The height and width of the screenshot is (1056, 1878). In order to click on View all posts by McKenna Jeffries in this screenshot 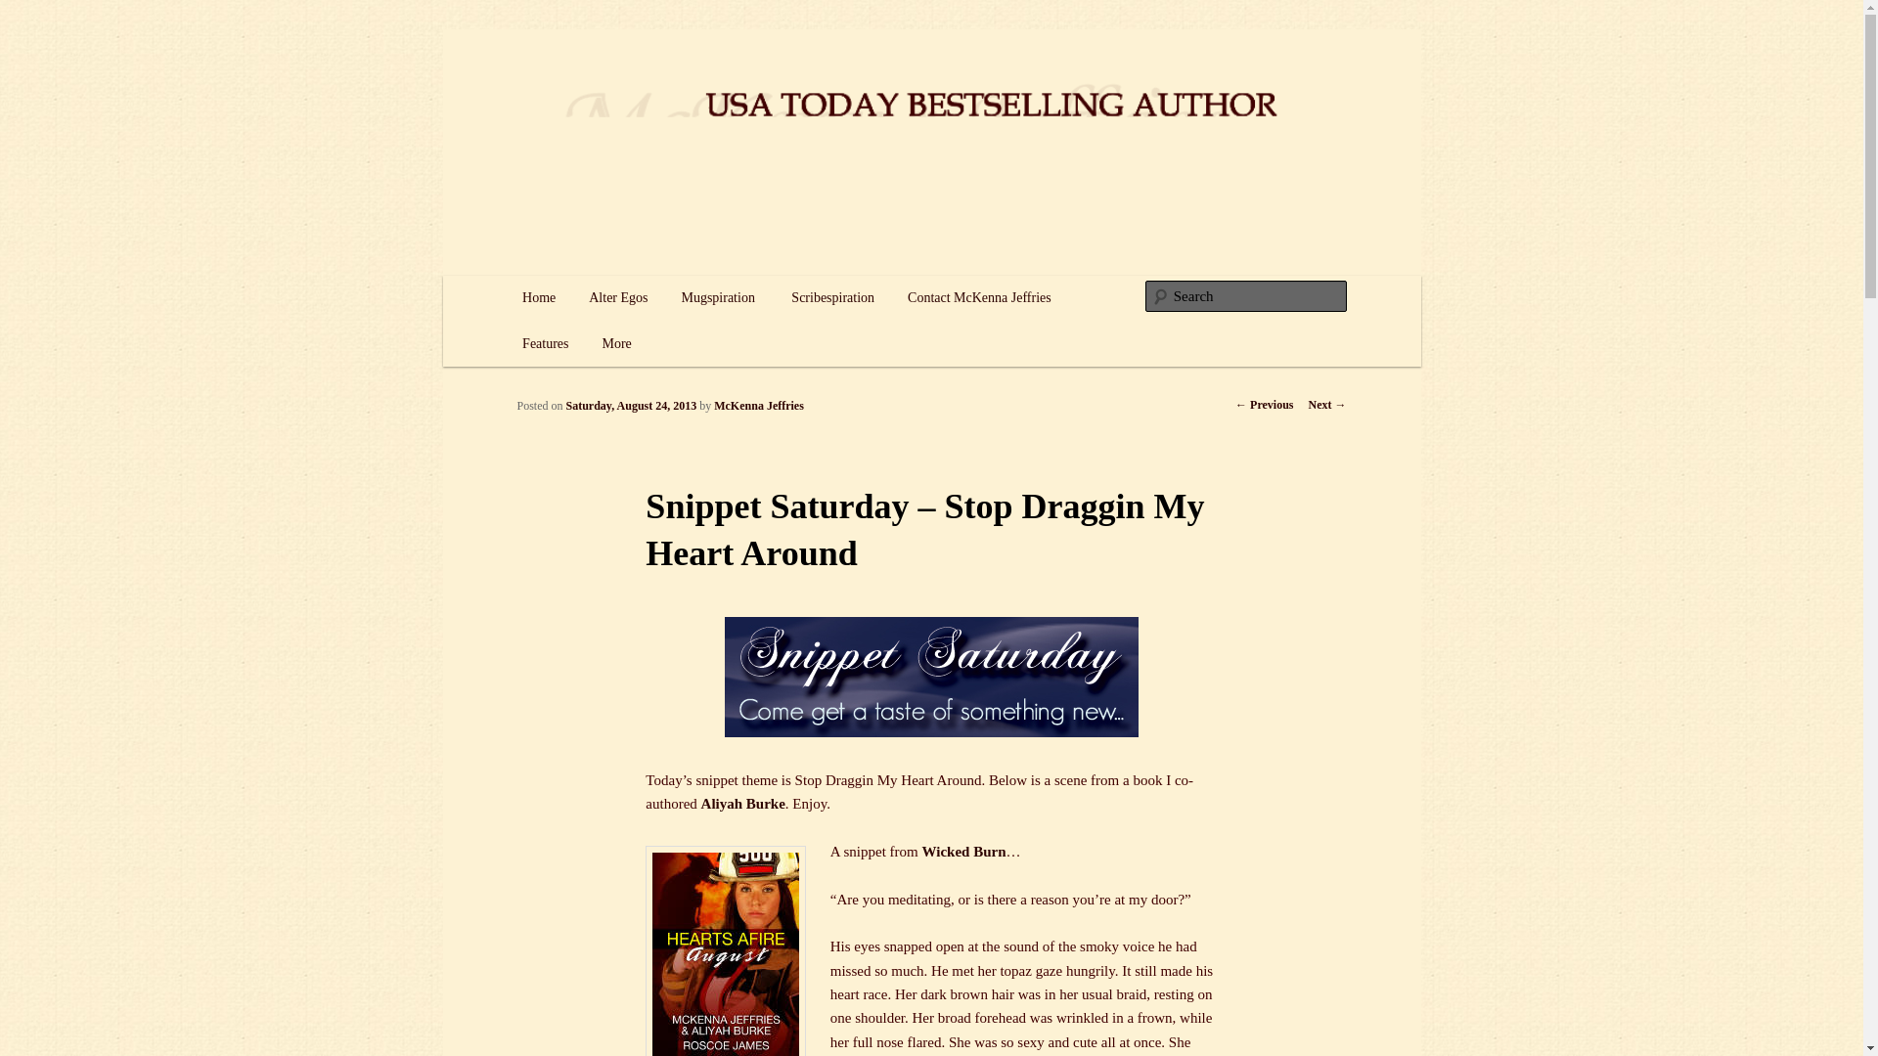, I will do `click(758, 406)`.